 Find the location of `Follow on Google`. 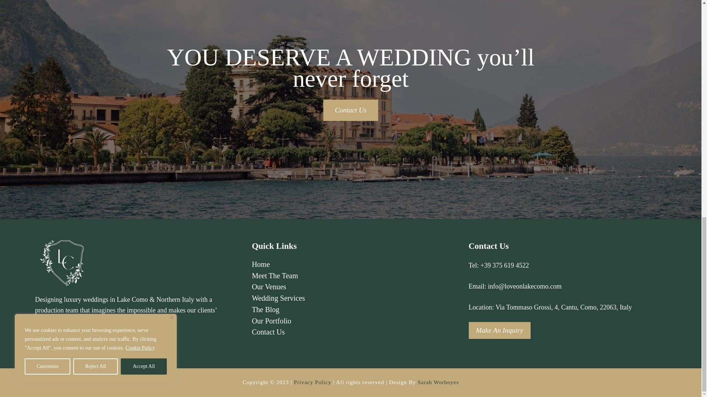

Follow on Google is located at coordinates (88, 340).